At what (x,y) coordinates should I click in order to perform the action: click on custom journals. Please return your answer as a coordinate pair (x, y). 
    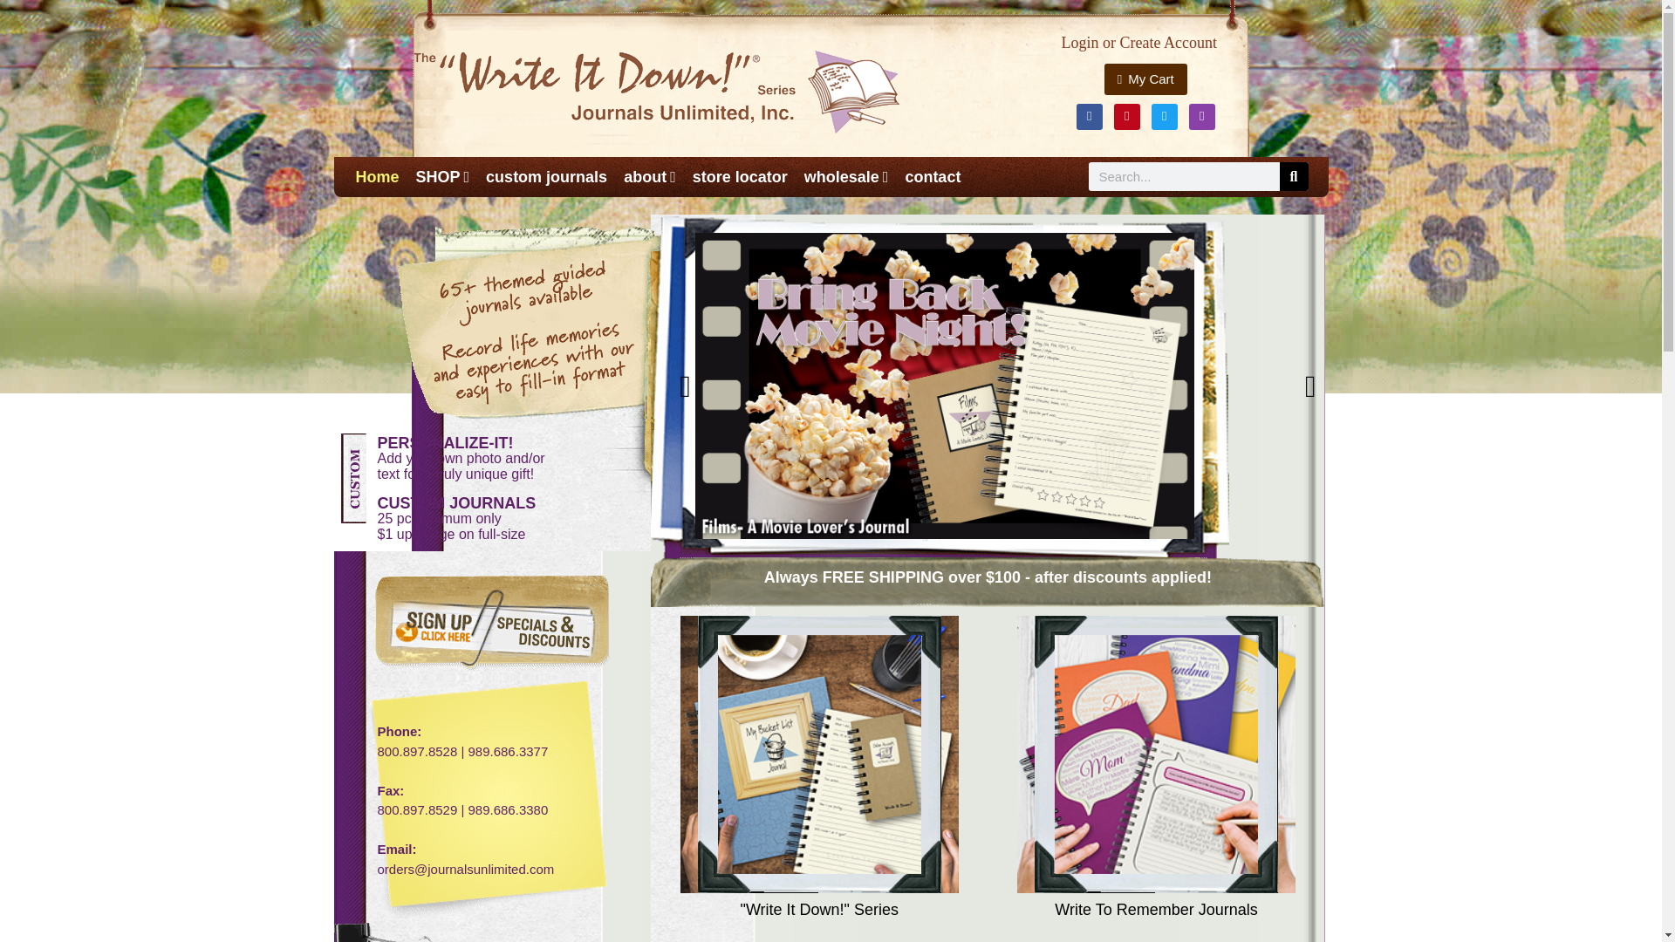
    Looking at the image, I should click on (546, 176).